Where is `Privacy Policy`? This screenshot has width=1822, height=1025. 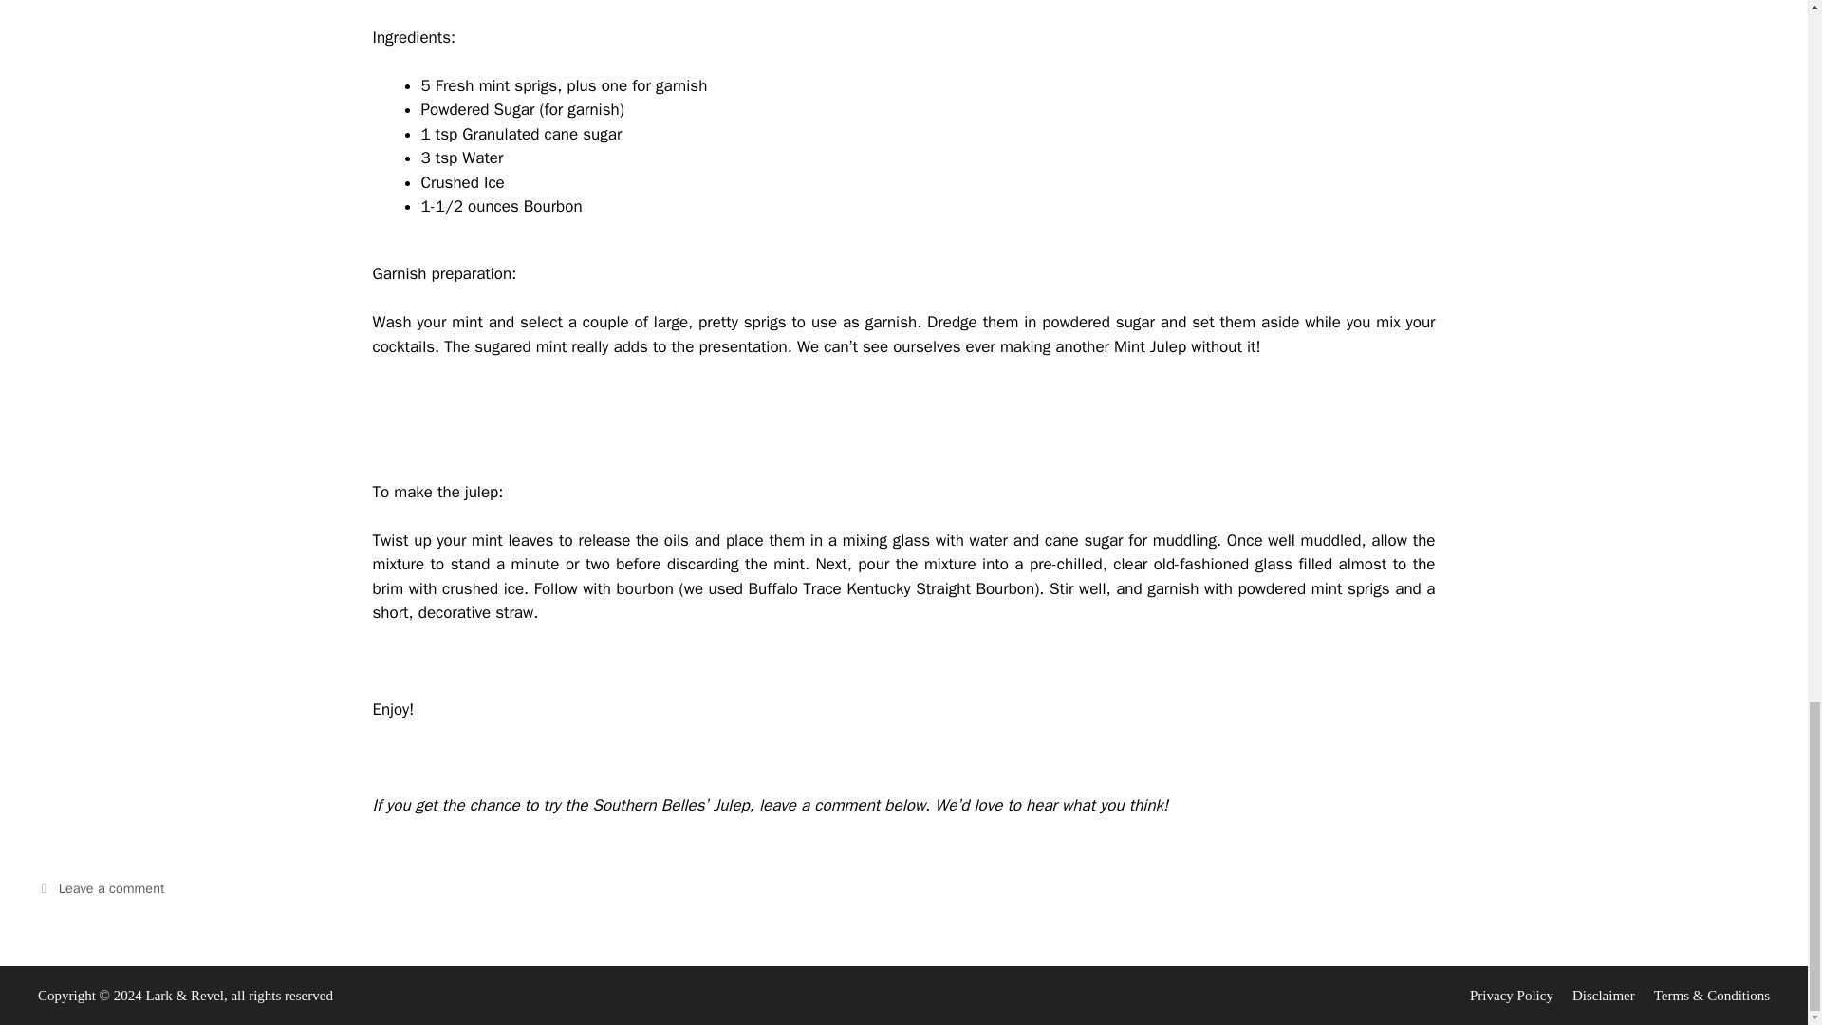
Privacy Policy is located at coordinates (1512, 996).